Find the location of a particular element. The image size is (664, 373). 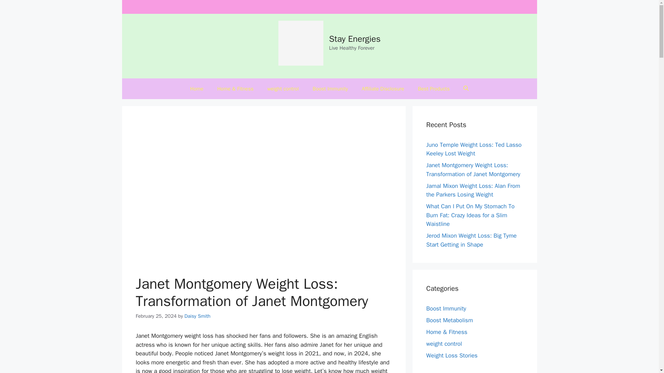

View all posts by Daisy Smith is located at coordinates (197, 316).